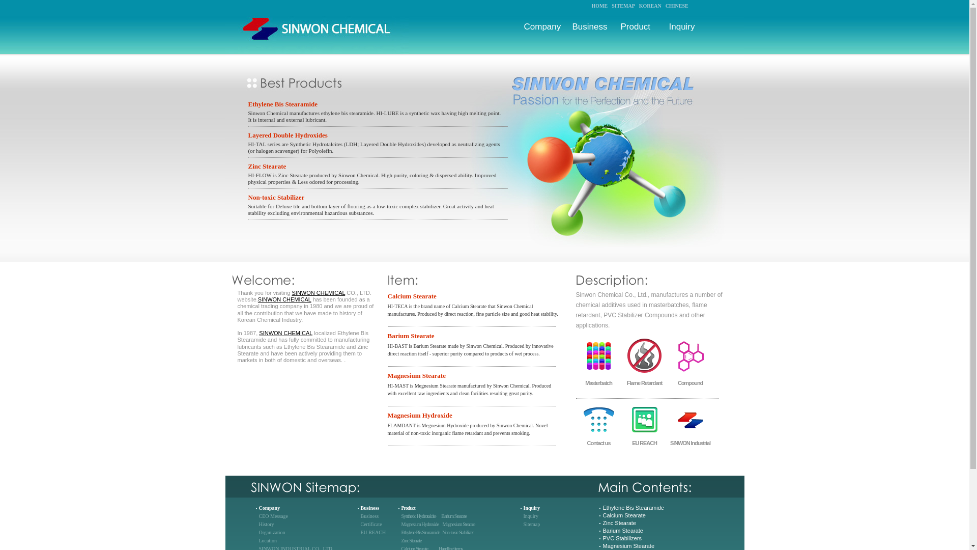  What do you see at coordinates (273, 516) in the screenshot?
I see `CEO Message` at bounding box center [273, 516].